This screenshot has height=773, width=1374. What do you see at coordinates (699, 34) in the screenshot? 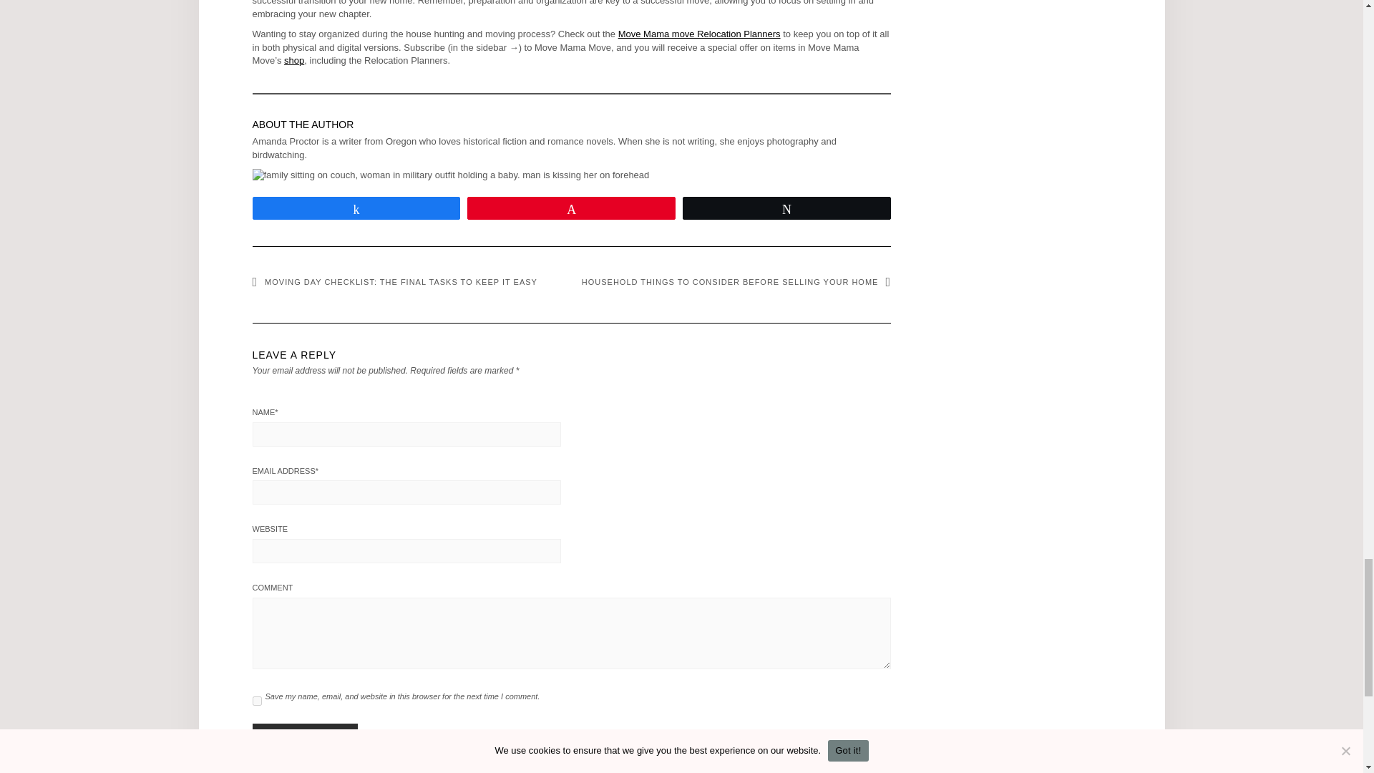
I see `Move Mama move Relocation Planners` at bounding box center [699, 34].